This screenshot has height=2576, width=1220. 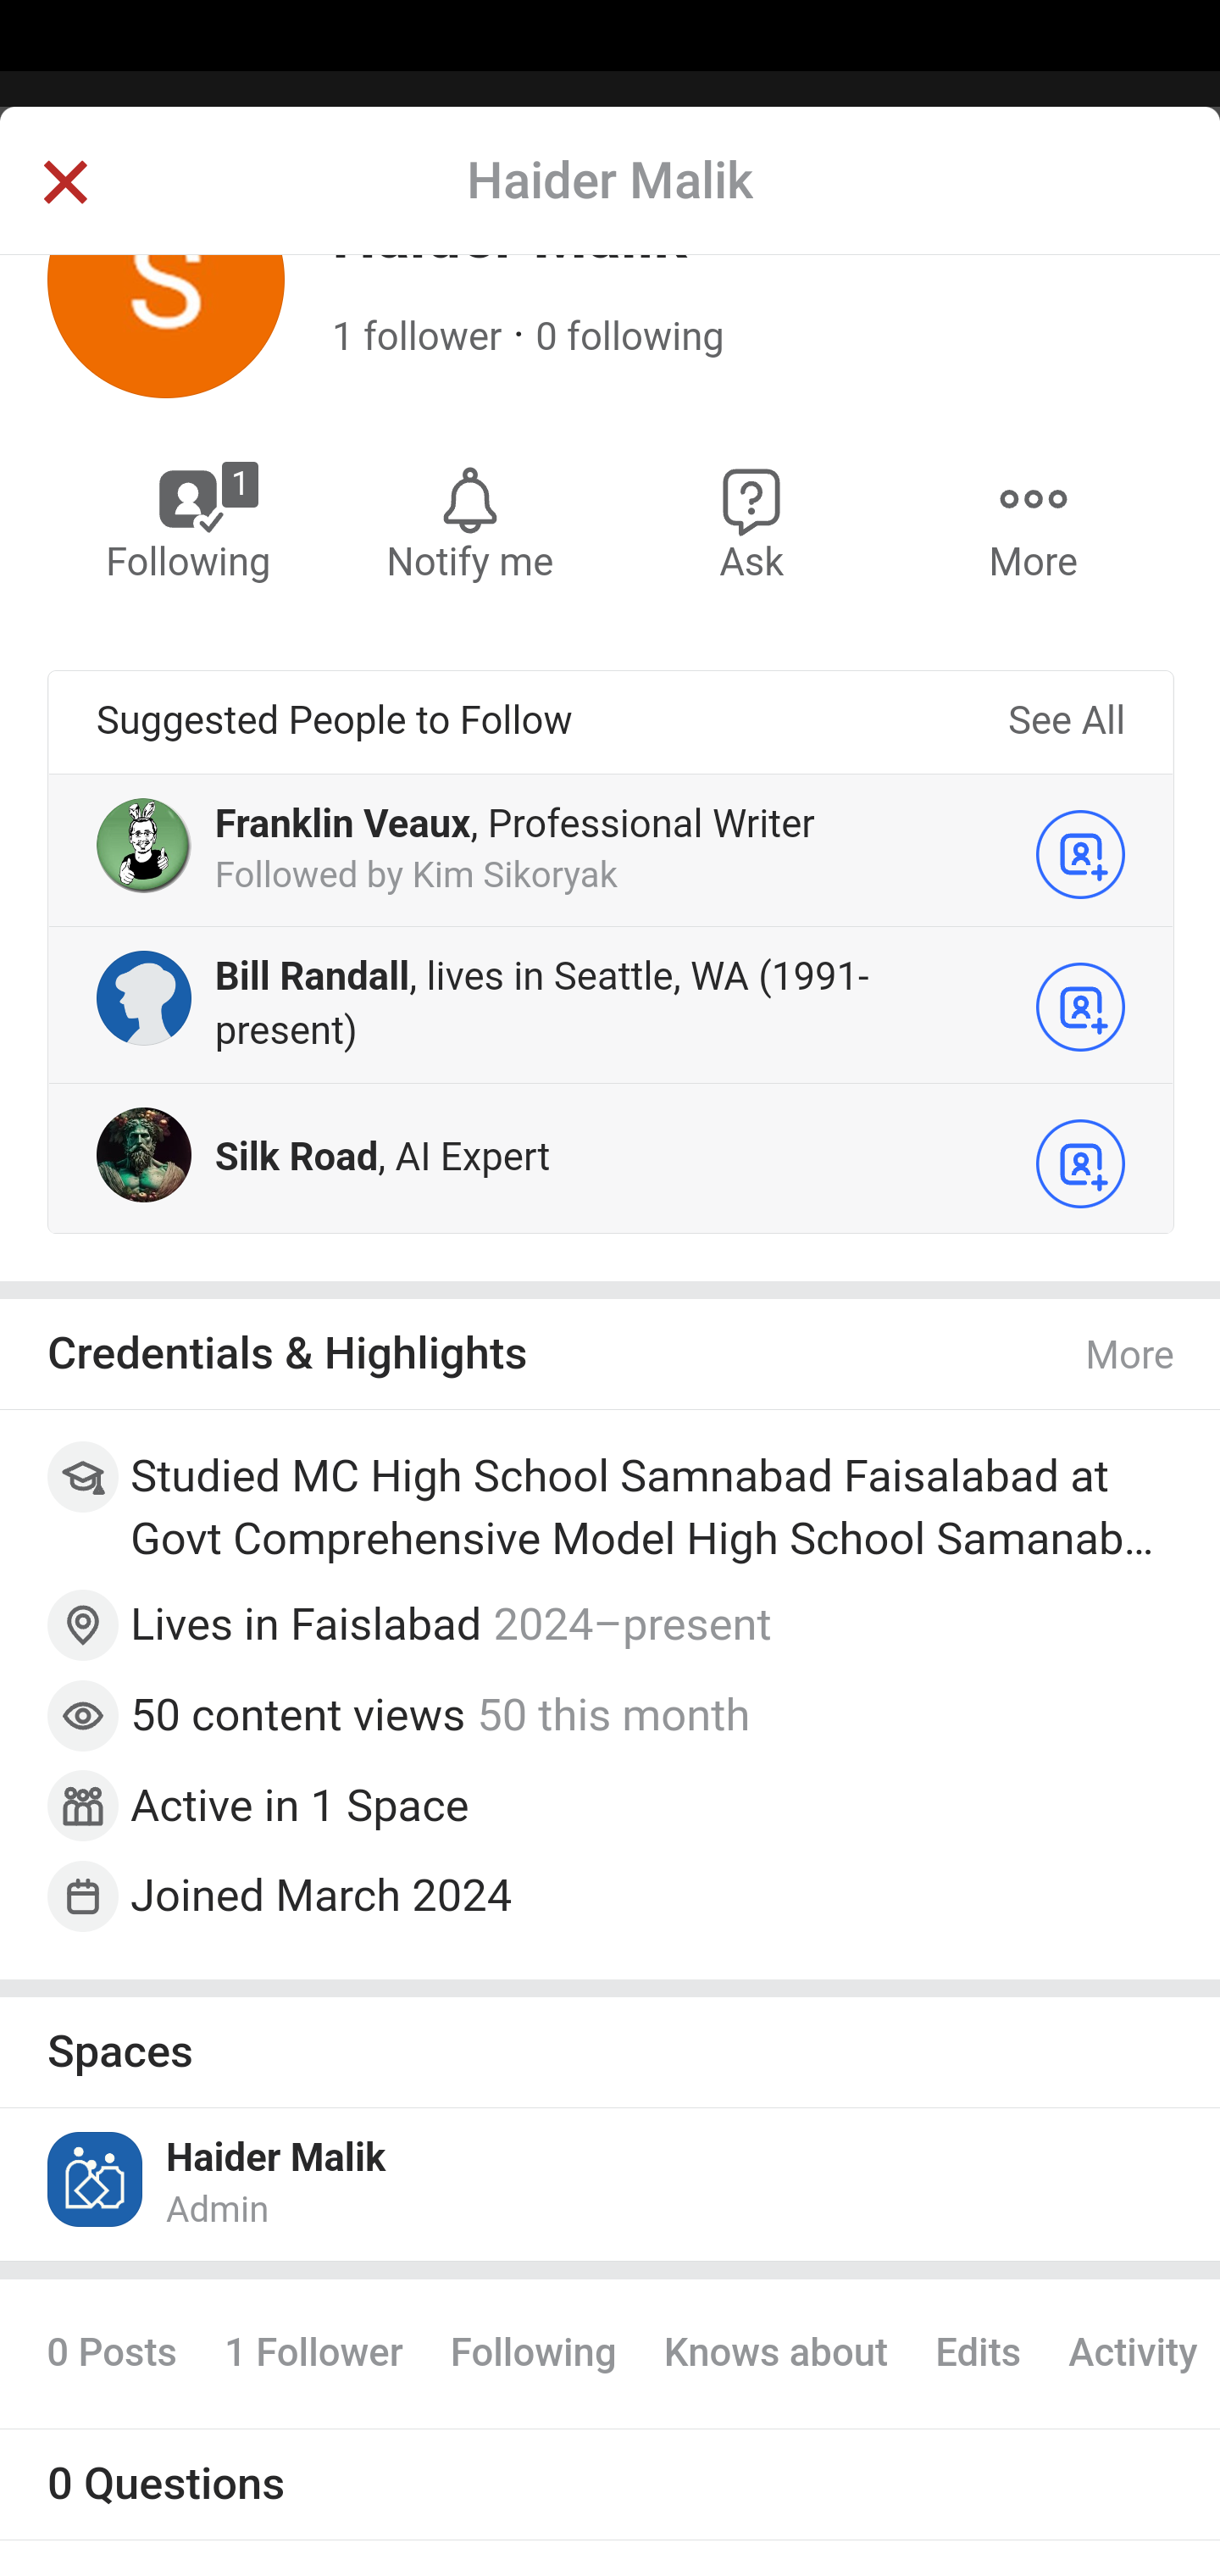 What do you see at coordinates (341, 828) in the screenshot?
I see `Franklin Veaux` at bounding box center [341, 828].